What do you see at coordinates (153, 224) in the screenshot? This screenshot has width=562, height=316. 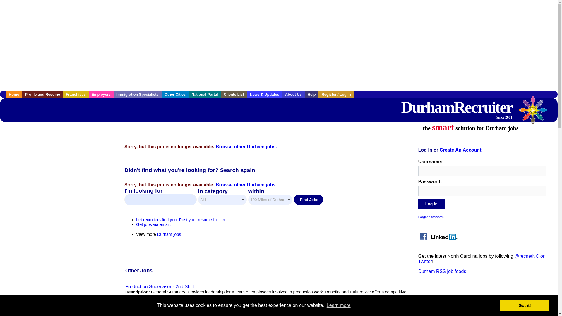 I see `Get  jobs via email` at bounding box center [153, 224].